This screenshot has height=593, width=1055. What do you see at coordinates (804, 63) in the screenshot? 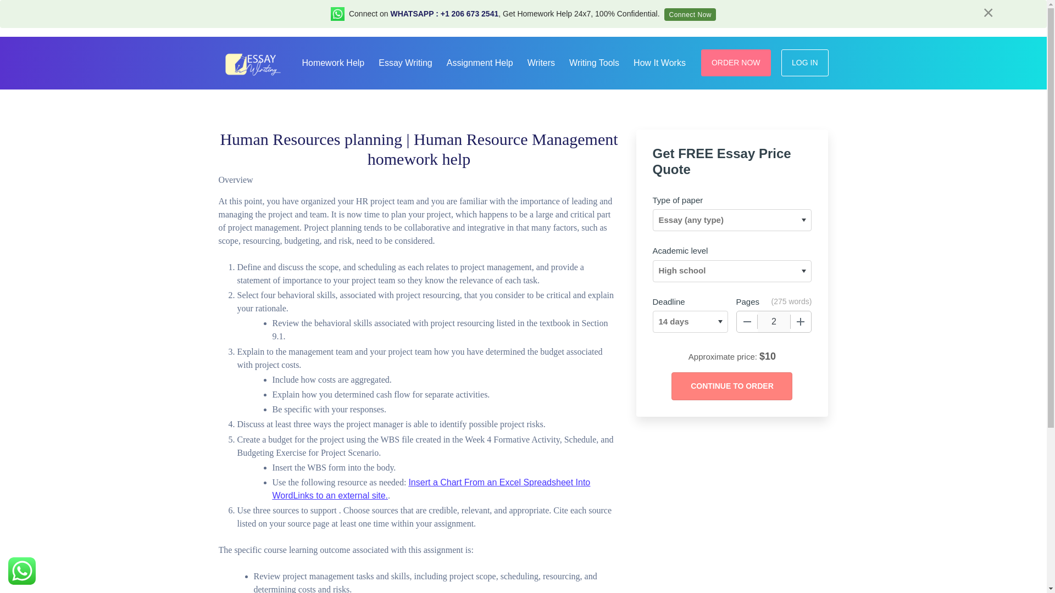
I see `LOG IN` at bounding box center [804, 63].